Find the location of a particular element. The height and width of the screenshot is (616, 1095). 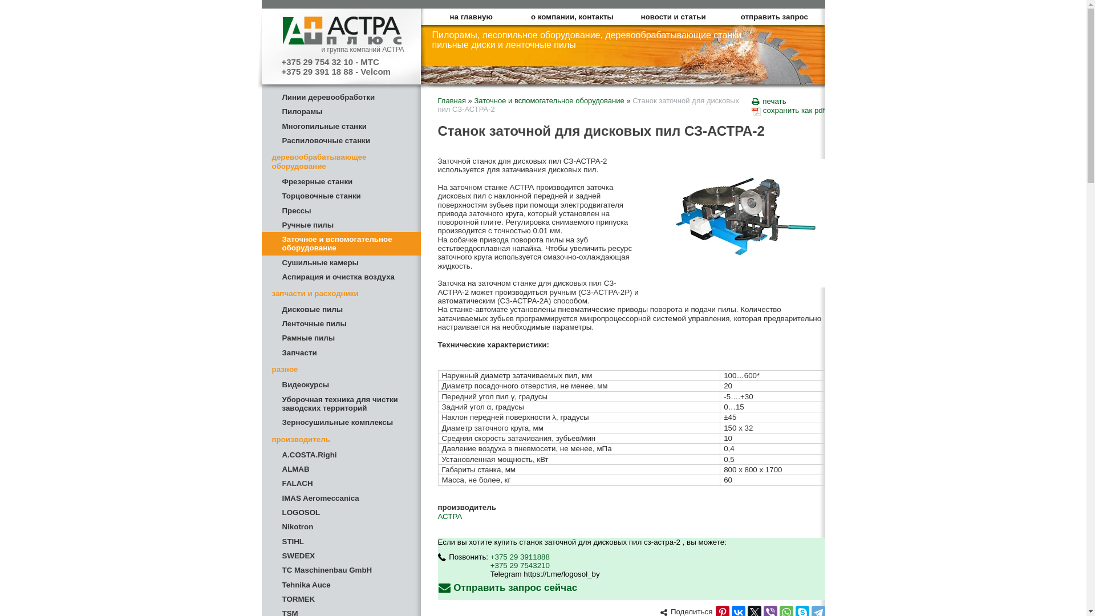

IMAS Aeromeccanica is located at coordinates (341, 499).